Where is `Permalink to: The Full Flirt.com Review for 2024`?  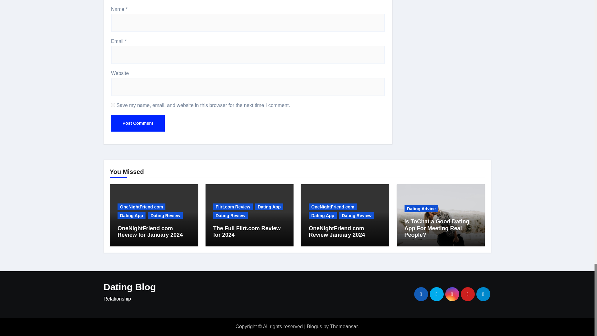
Permalink to: The Full Flirt.com Review for 2024 is located at coordinates (247, 231).